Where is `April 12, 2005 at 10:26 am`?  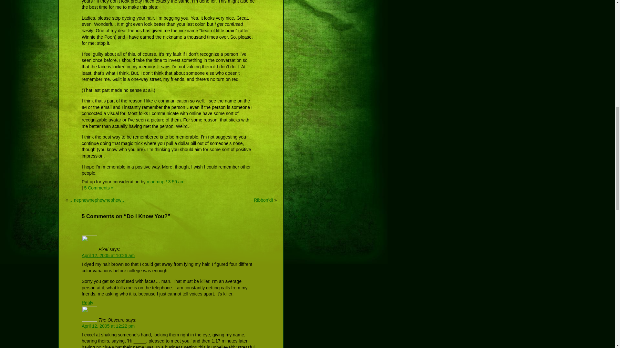 April 12, 2005 at 10:26 am is located at coordinates (108, 256).